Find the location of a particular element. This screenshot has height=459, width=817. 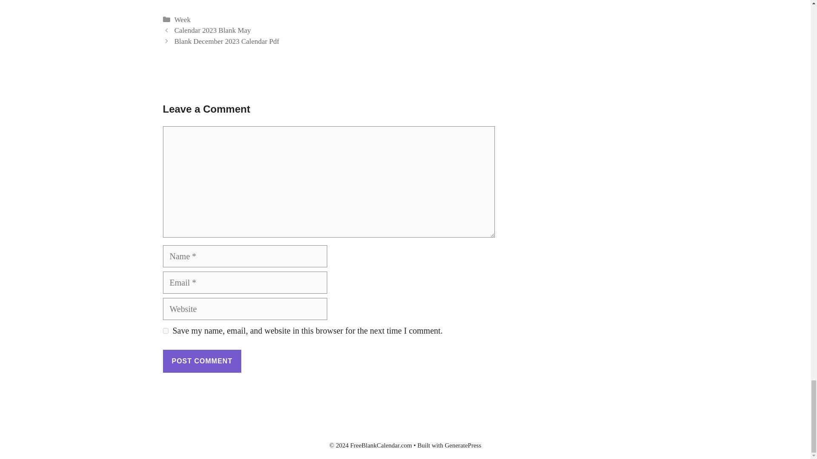

Blank December 2023 Calendar Pdf is located at coordinates (227, 41).